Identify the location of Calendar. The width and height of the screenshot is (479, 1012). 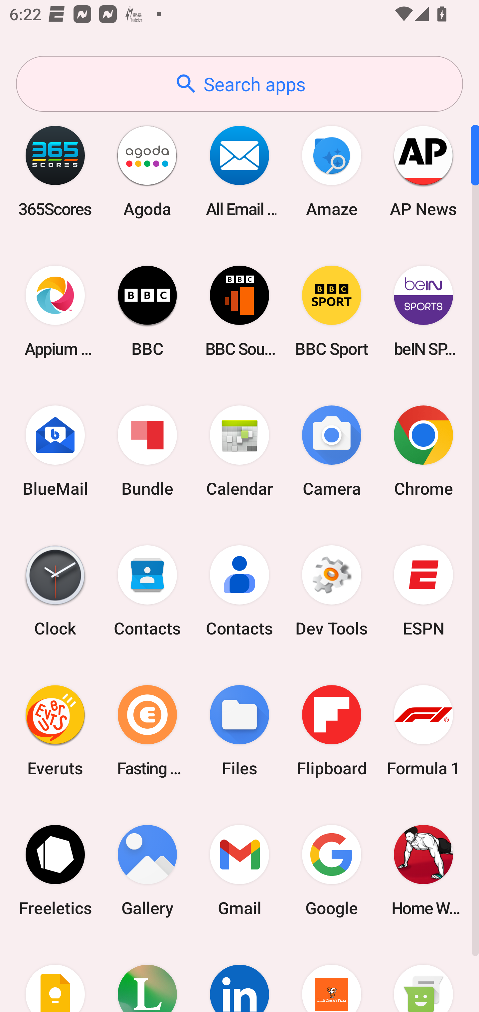
(239, 451).